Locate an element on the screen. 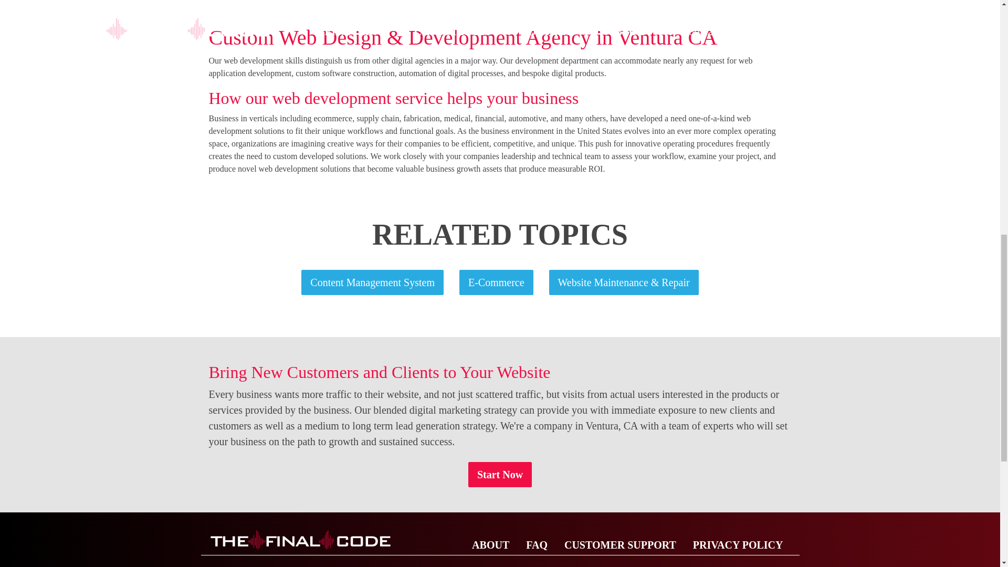  eCommerce is located at coordinates (496, 282).